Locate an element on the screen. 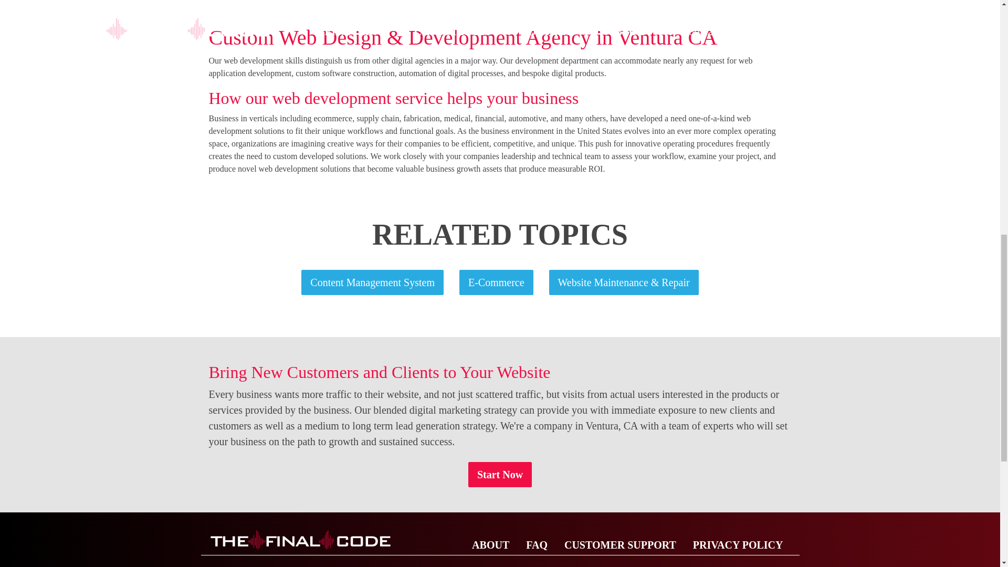  eCommerce is located at coordinates (496, 282).